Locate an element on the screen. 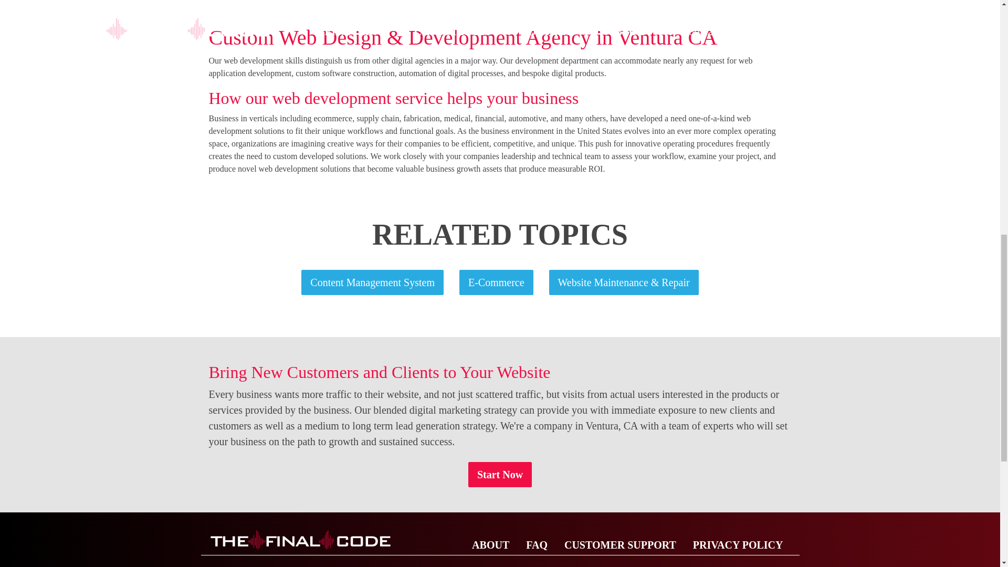  eCommerce is located at coordinates (496, 282).